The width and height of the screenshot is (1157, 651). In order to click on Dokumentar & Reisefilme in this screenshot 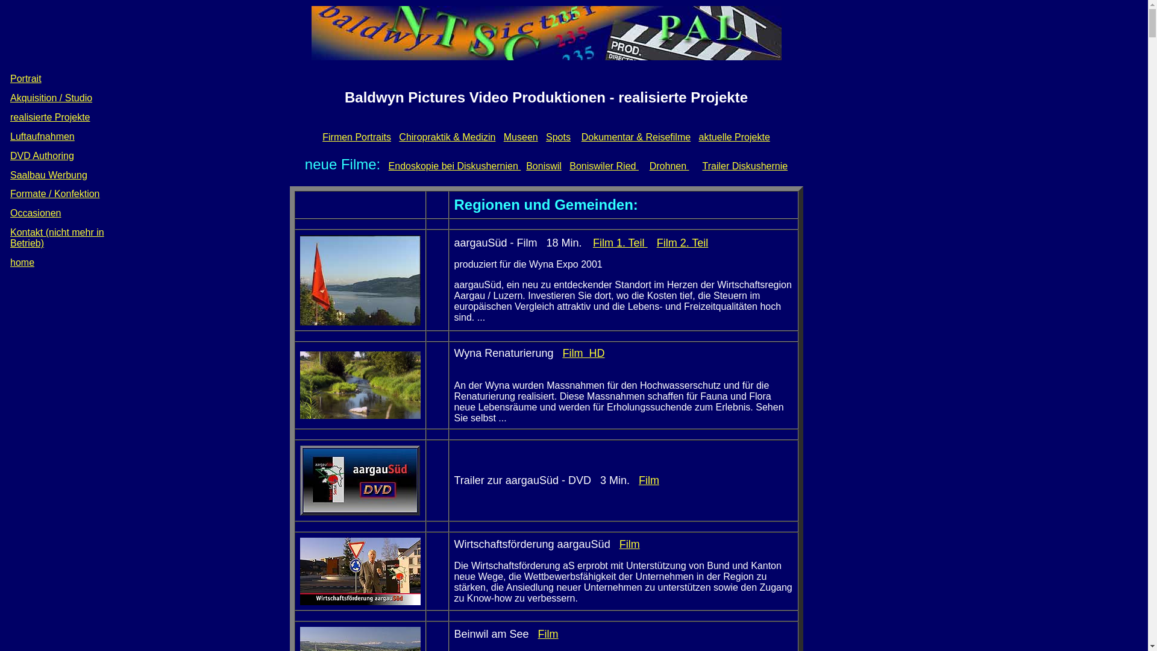, I will do `click(636, 137)`.